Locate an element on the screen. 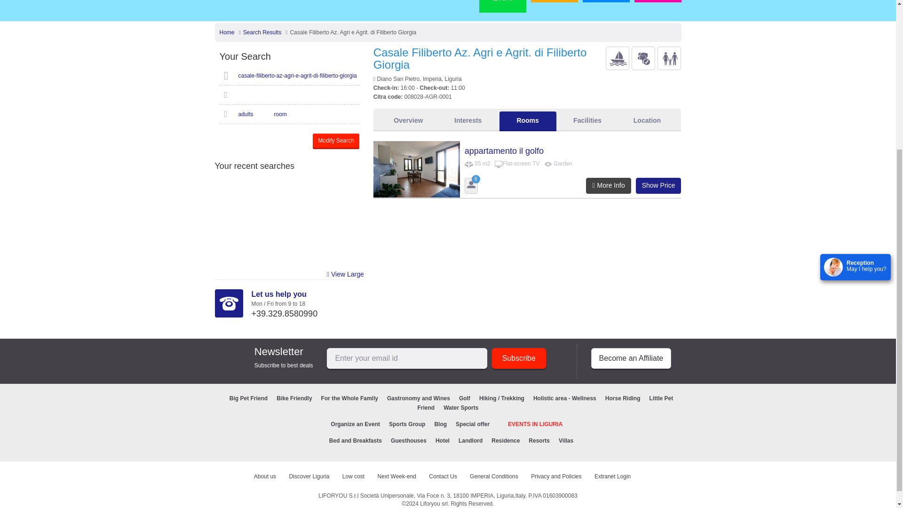 The height and width of the screenshot is (508, 903). Garden is located at coordinates (547, 164).